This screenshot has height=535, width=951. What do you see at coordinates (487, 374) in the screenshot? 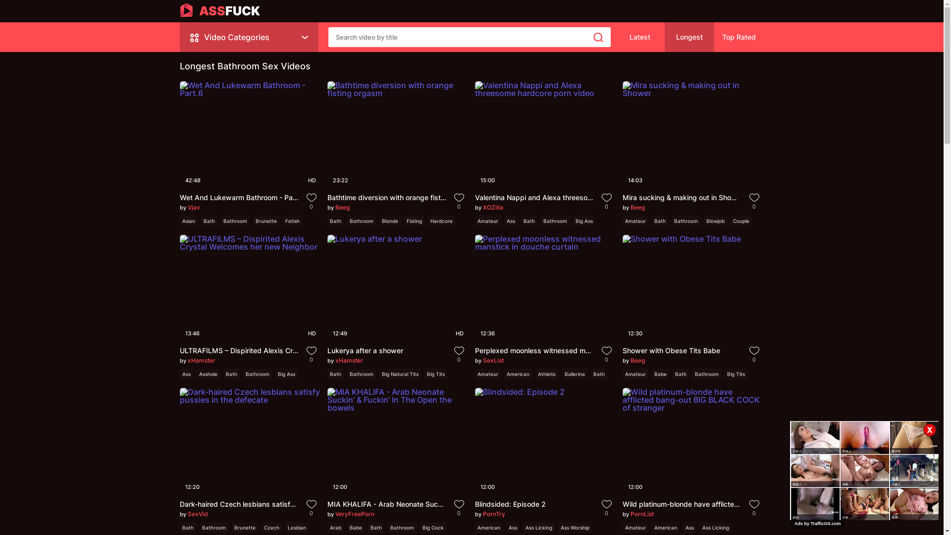
I see `Amateur` at bounding box center [487, 374].